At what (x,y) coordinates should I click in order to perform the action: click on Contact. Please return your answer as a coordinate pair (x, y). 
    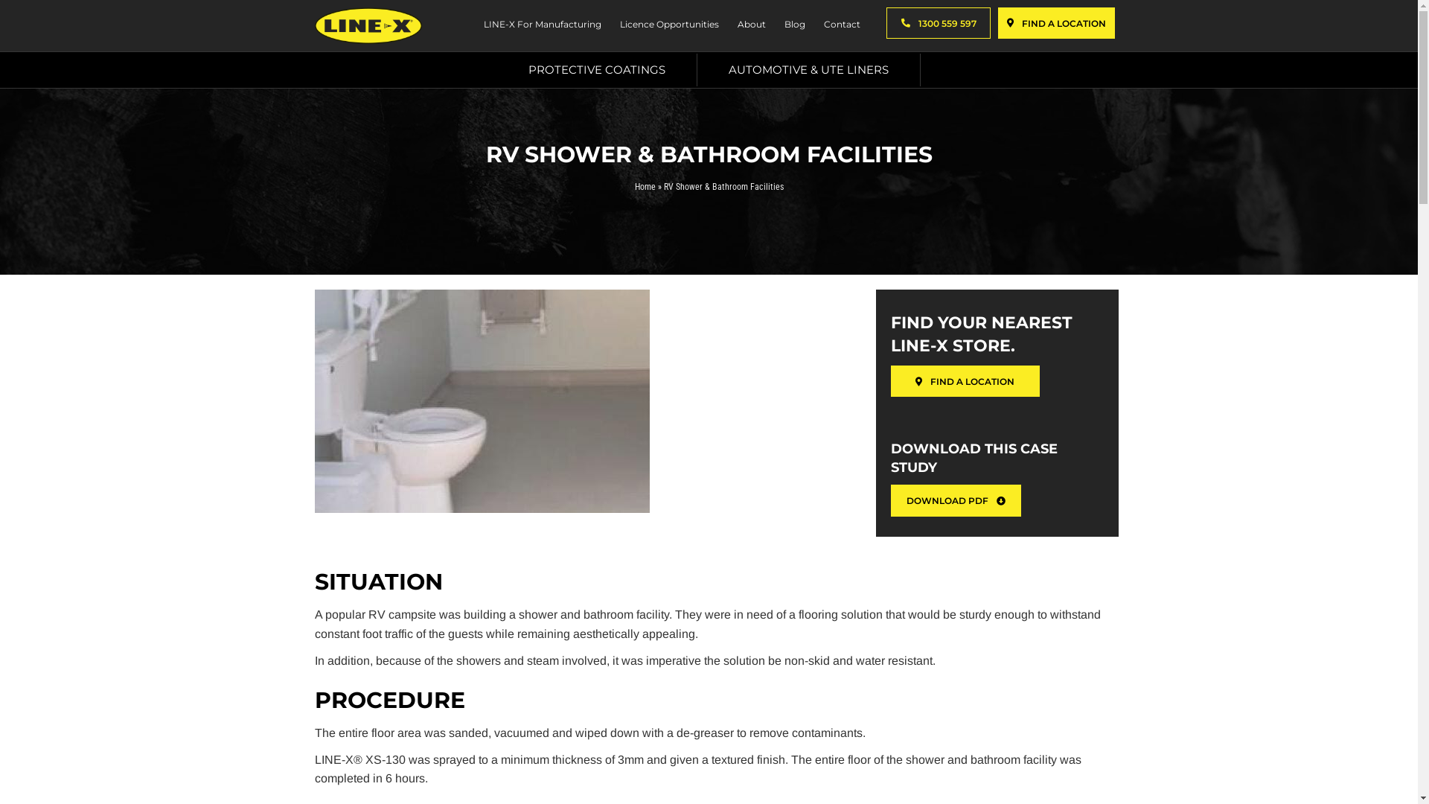
    Looking at the image, I should click on (840, 26).